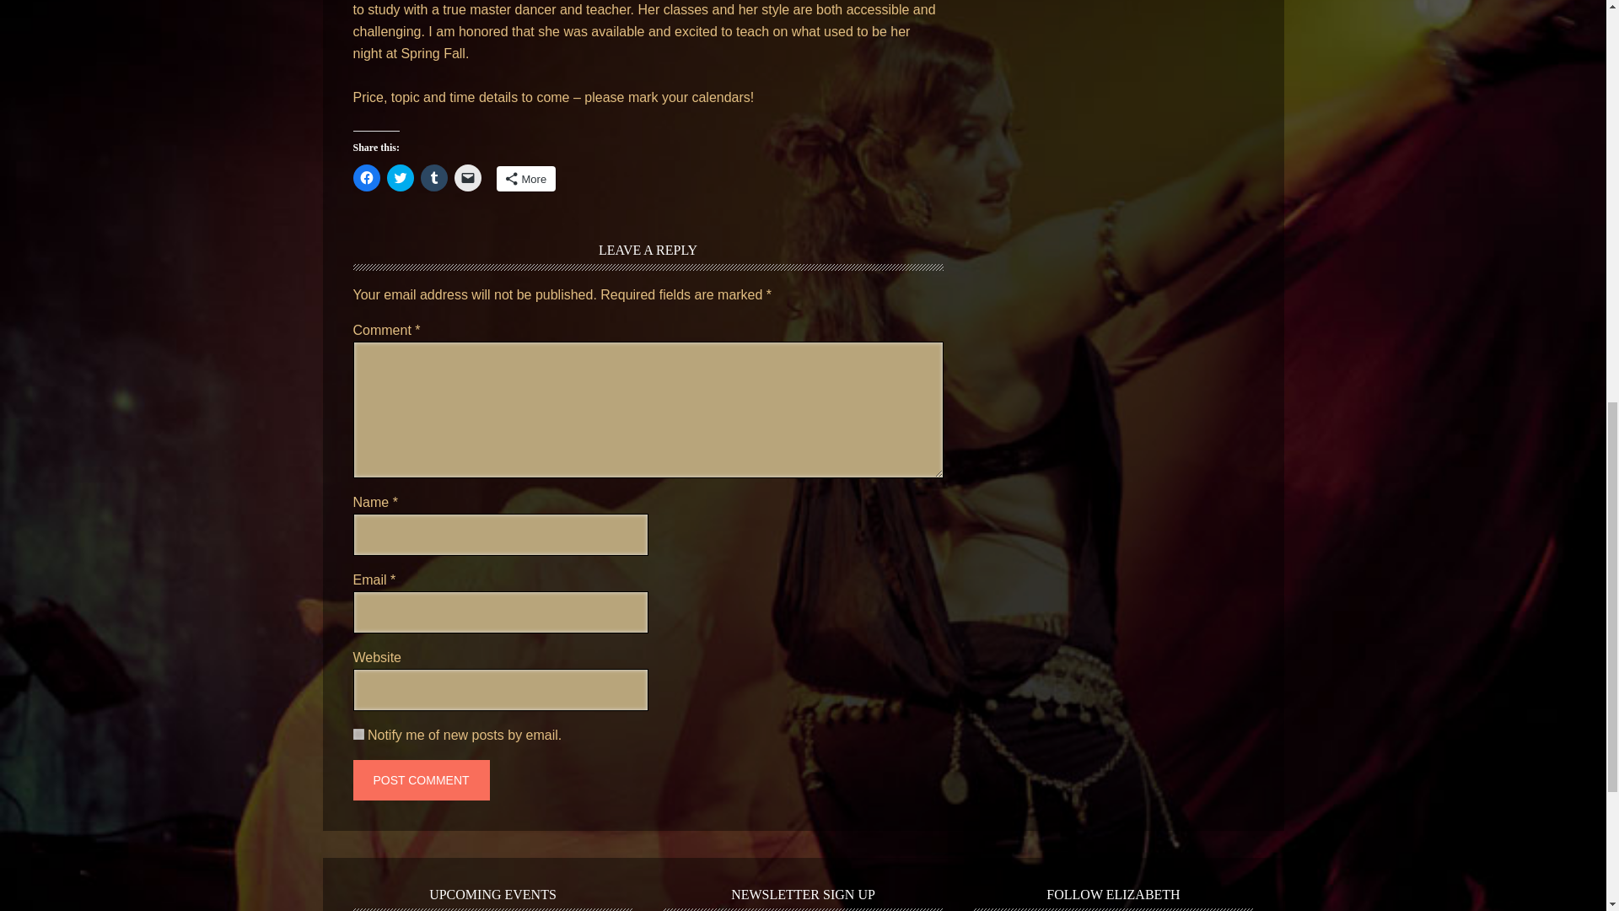 The image size is (1619, 911). I want to click on Click to share on Twitter, so click(400, 177).